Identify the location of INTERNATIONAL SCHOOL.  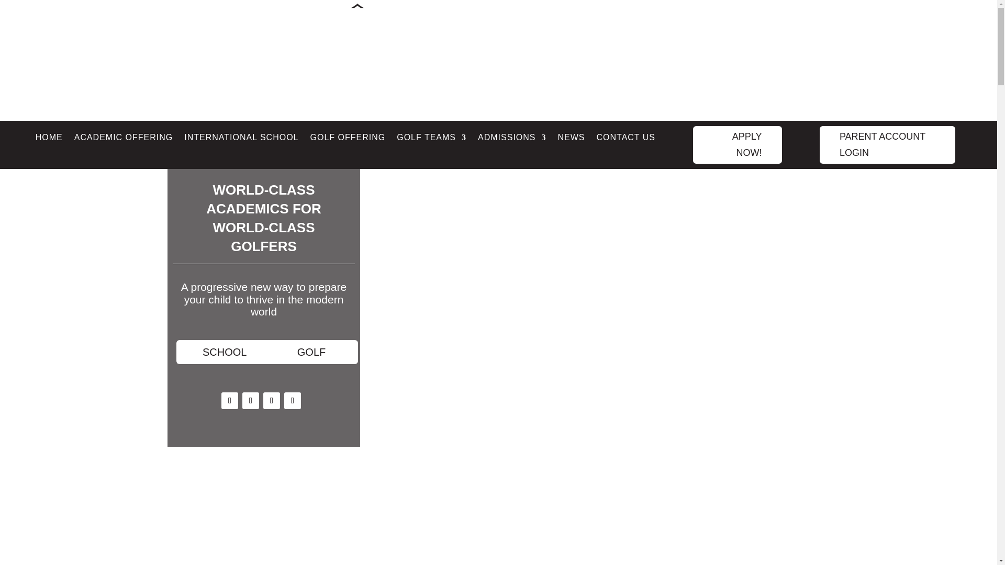
(241, 139).